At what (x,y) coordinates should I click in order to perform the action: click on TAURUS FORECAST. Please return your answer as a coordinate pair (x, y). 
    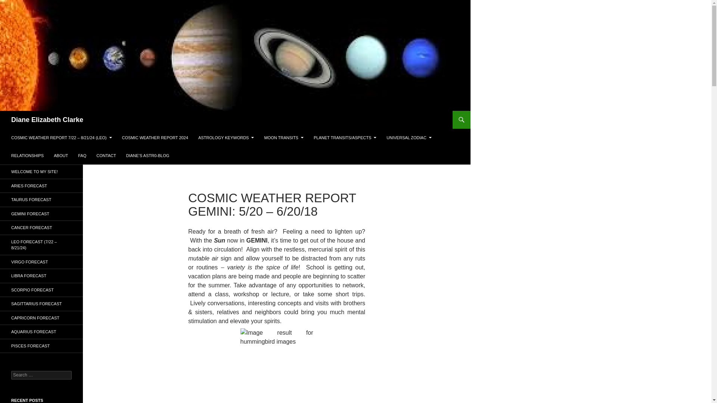
    Looking at the image, I should click on (41, 200).